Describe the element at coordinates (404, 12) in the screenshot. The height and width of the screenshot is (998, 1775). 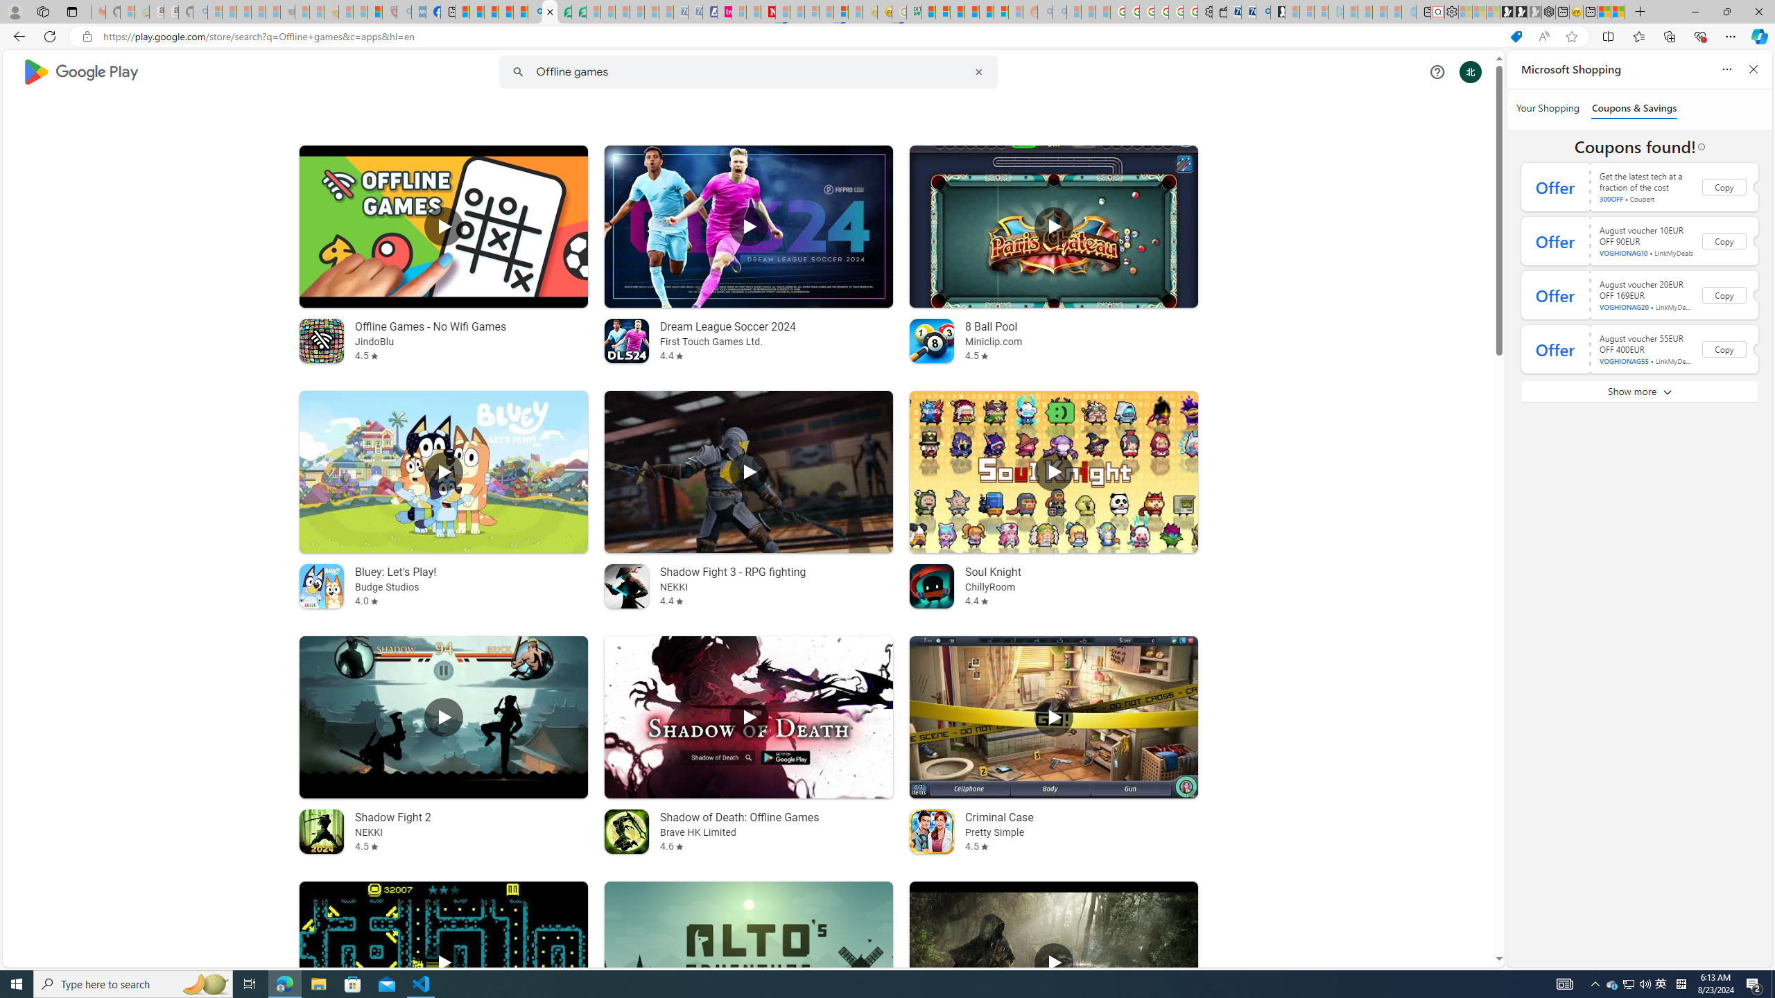
I see `list of asthma inhalers uk - Search - Sleeping` at that location.